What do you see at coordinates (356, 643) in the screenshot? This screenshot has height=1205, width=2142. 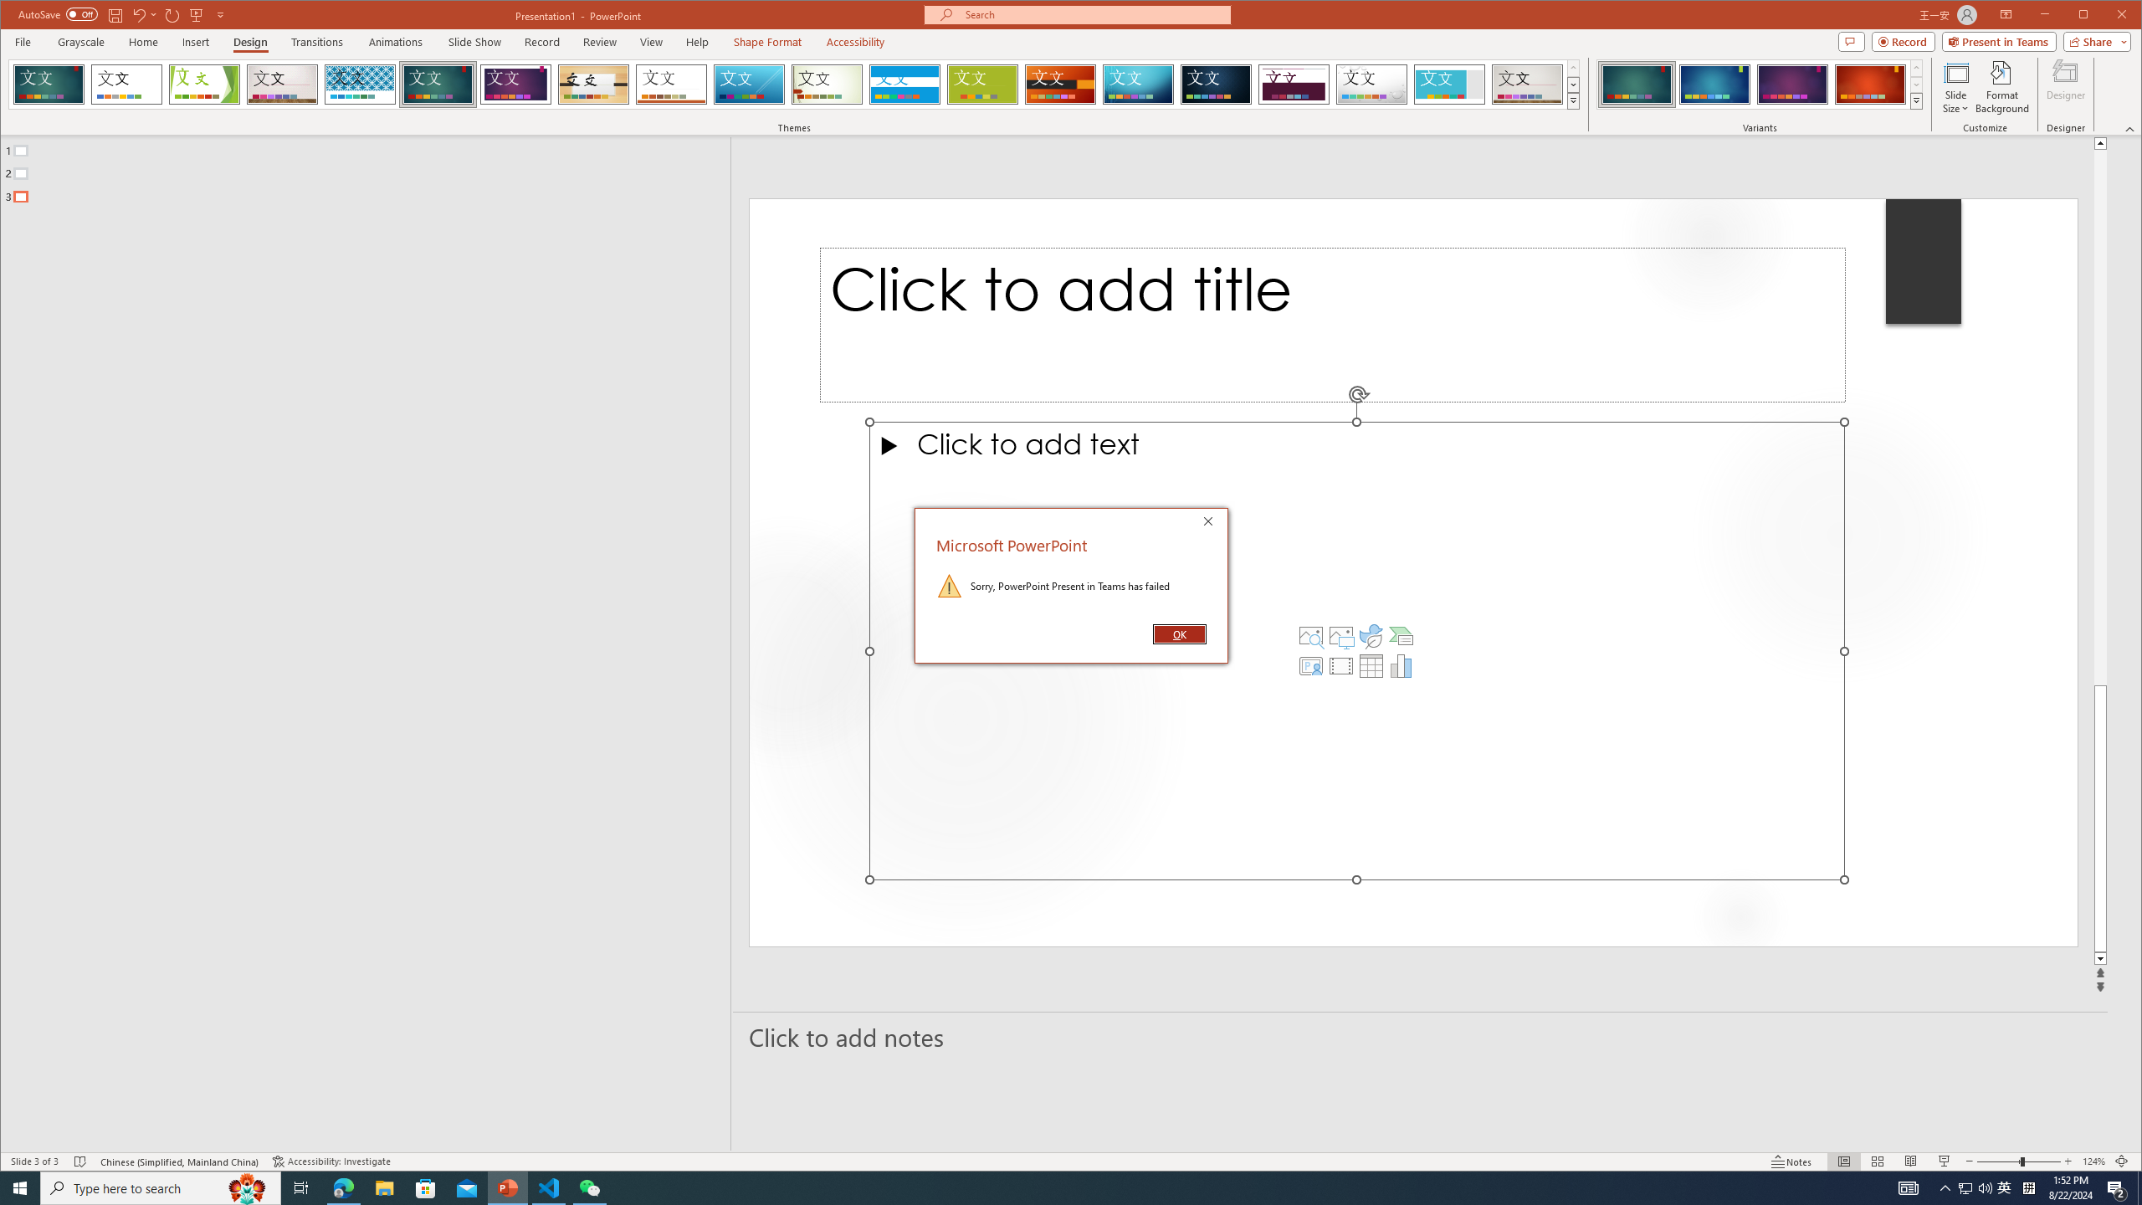 I see `Show desktop` at bounding box center [356, 643].